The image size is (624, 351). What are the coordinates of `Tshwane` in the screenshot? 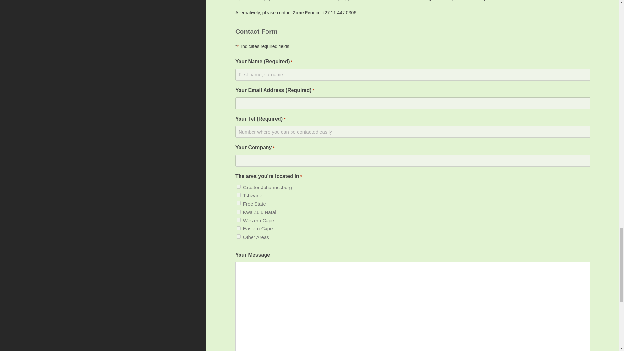 It's located at (239, 195).